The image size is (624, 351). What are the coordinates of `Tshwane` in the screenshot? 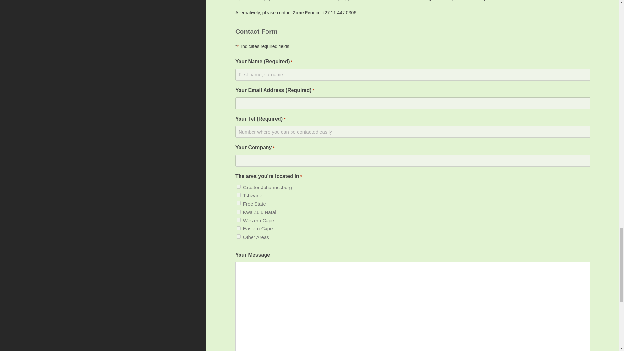 It's located at (239, 195).